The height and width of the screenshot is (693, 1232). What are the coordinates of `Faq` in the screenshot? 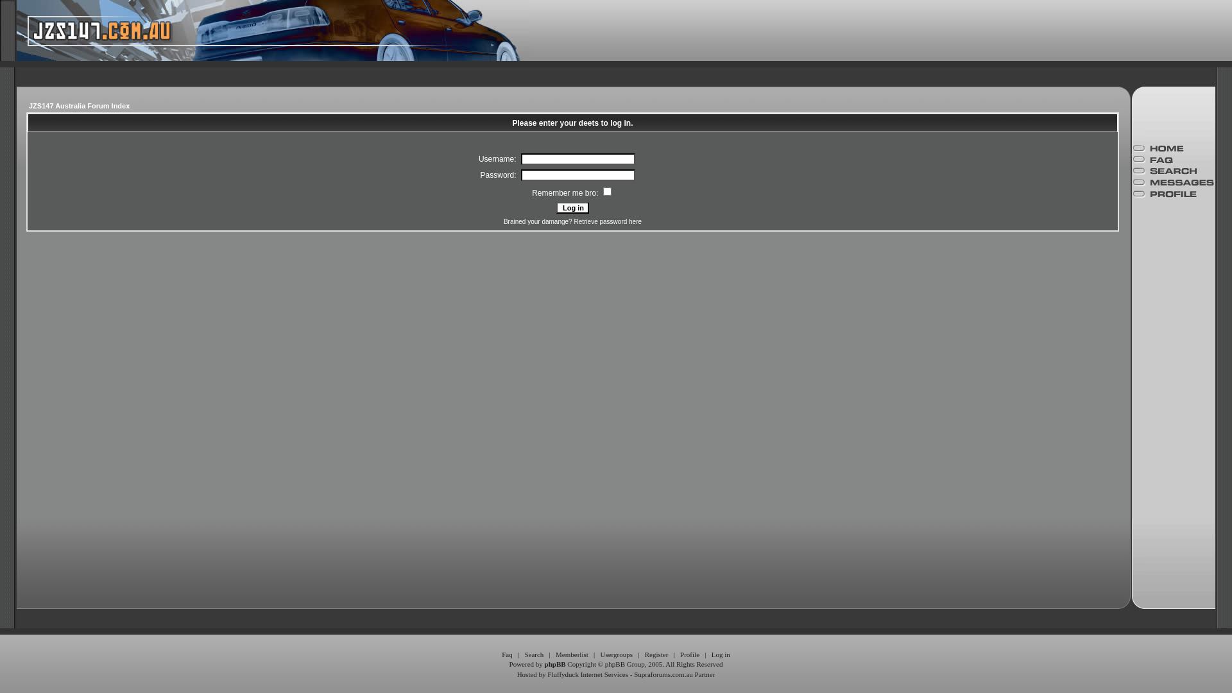 It's located at (507, 654).